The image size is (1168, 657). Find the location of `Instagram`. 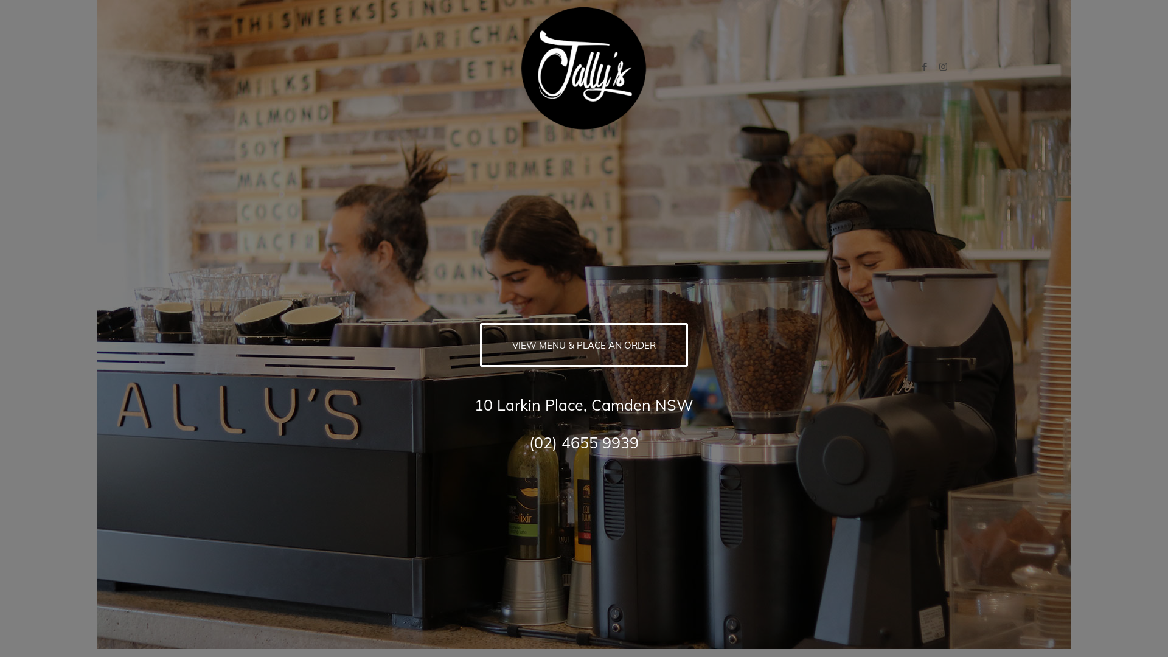

Instagram is located at coordinates (943, 67).